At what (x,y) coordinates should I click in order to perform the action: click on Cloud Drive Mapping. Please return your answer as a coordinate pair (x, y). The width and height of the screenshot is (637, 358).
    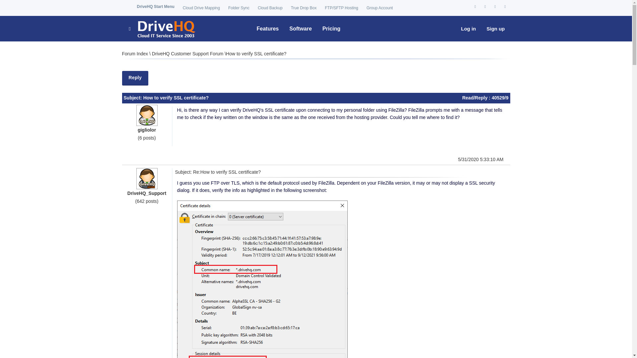
    Looking at the image, I should click on (201, 8).